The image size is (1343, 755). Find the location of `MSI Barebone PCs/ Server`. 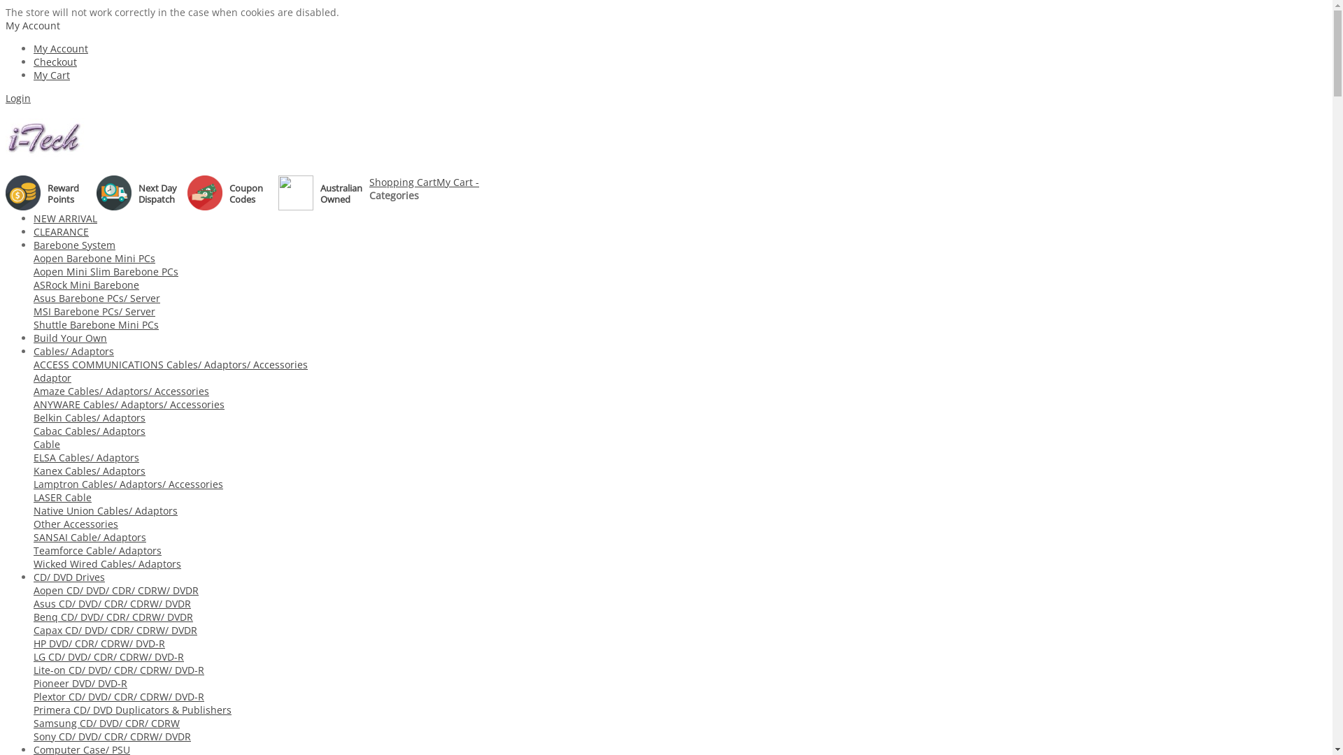

MSI Barebone PCs/ Server is located at coordinates (94, 312).